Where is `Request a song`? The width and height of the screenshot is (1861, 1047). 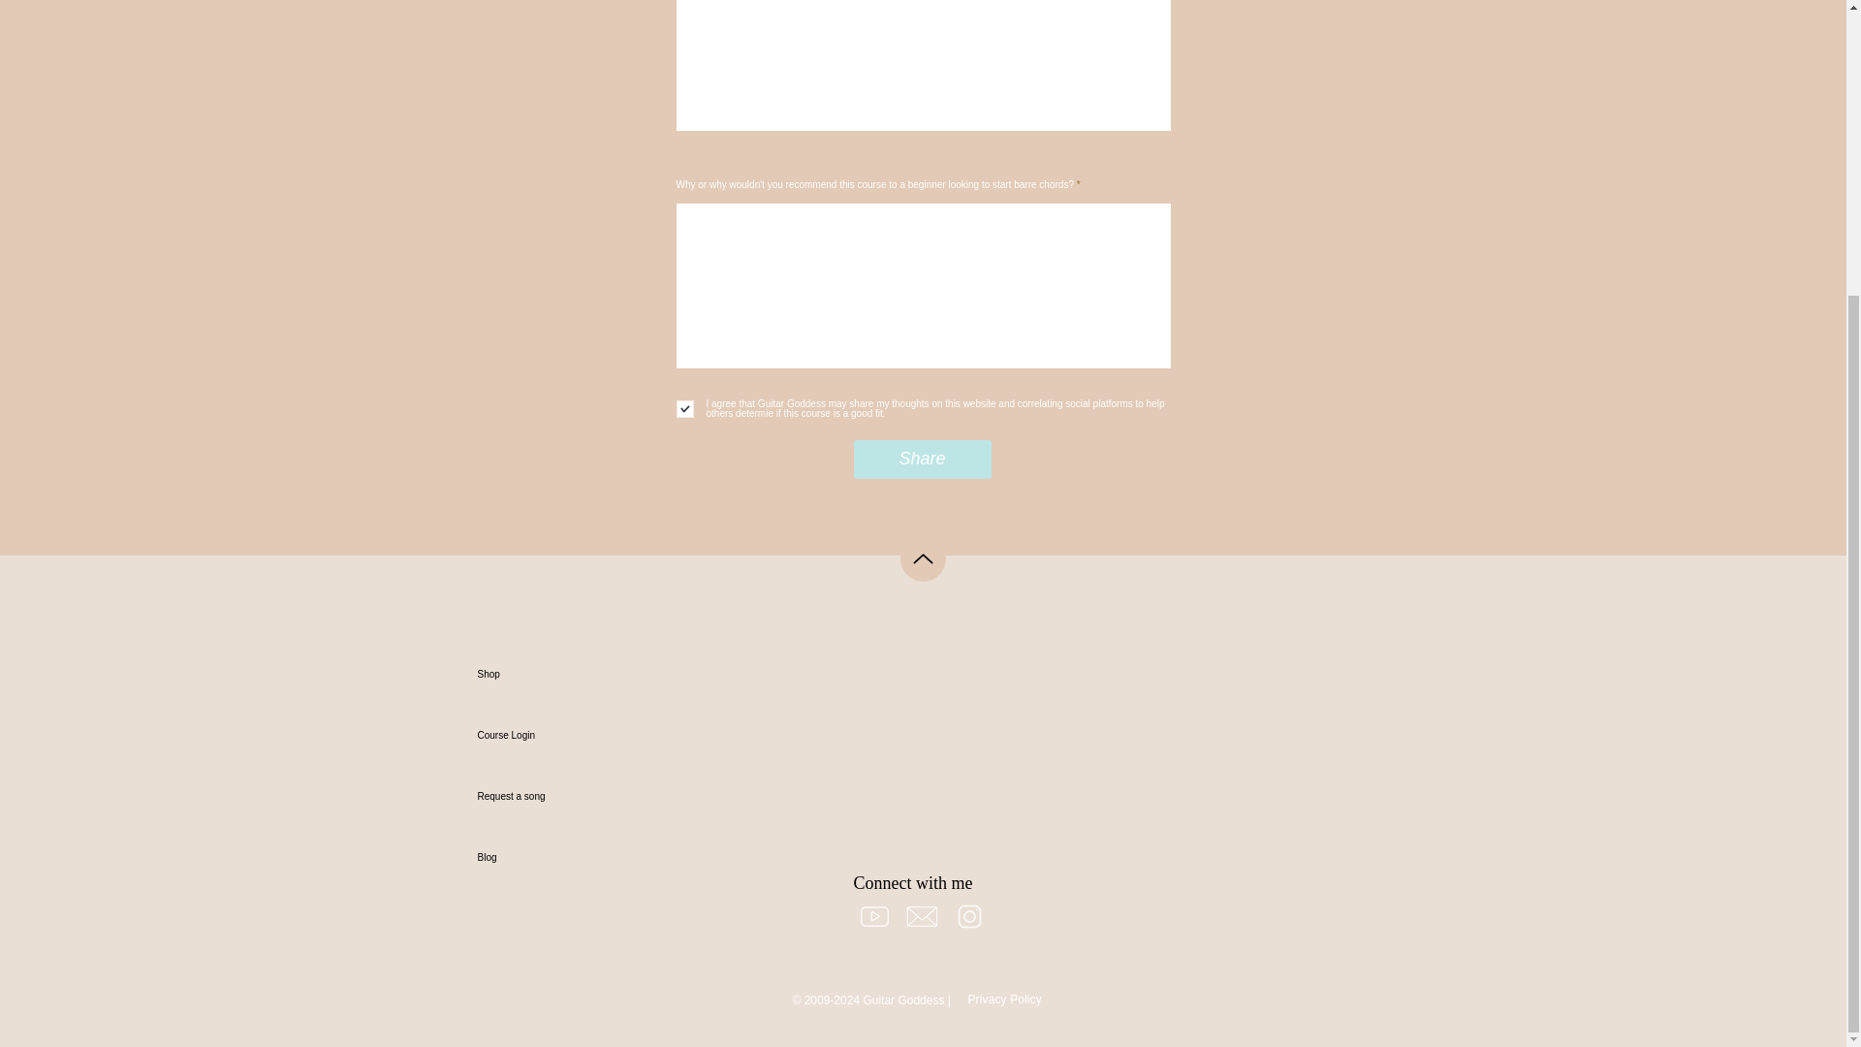
Request a song is located at coordinates (545, 796).